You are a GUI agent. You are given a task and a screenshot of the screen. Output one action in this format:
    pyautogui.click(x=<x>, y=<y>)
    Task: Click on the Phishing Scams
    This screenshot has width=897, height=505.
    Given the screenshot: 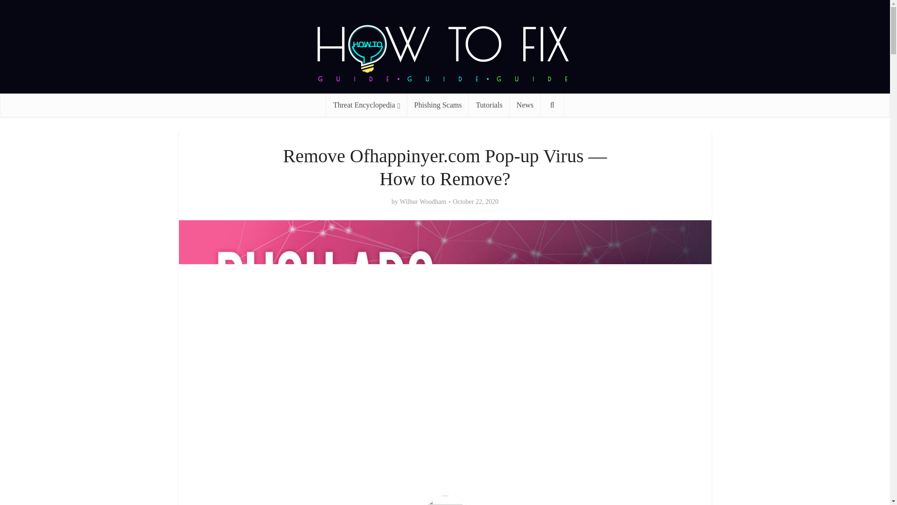 What is the action you would take?
    pyautogui.click(x=438, y=105)
    